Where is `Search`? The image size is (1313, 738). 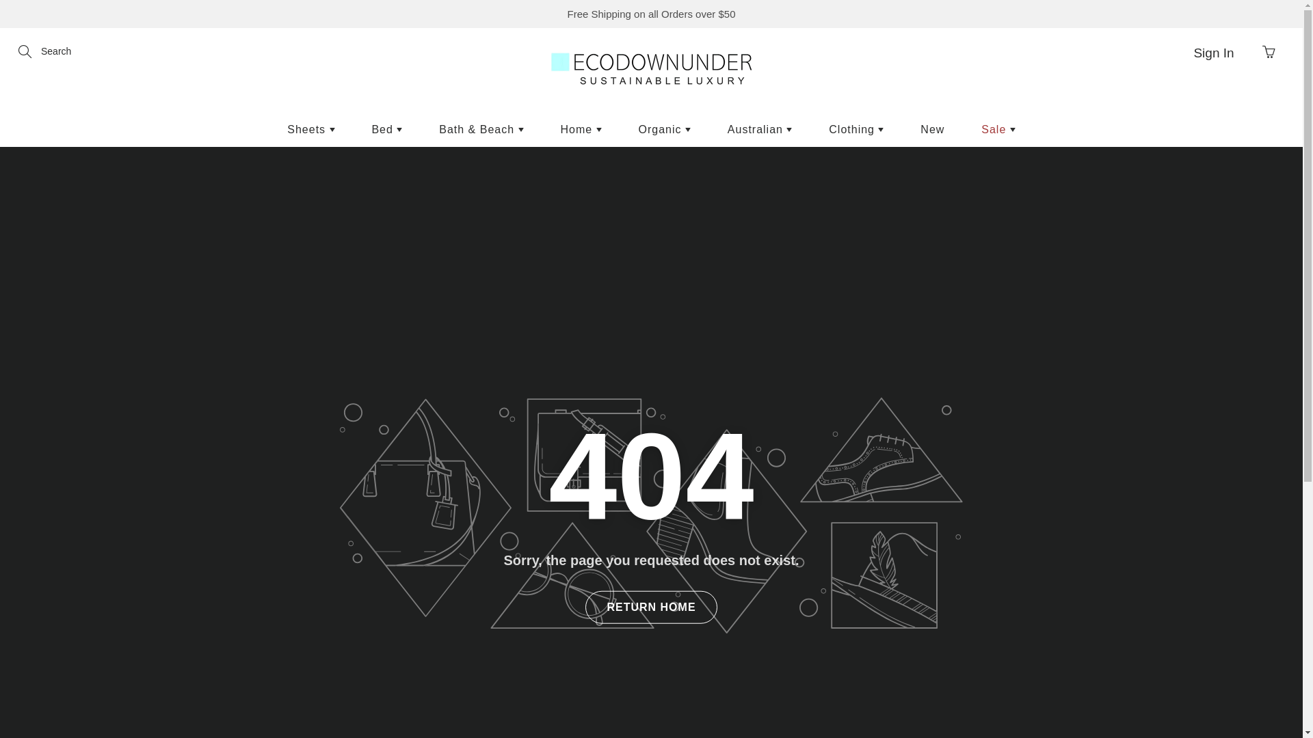 Search is located at coordinates (26, 52).